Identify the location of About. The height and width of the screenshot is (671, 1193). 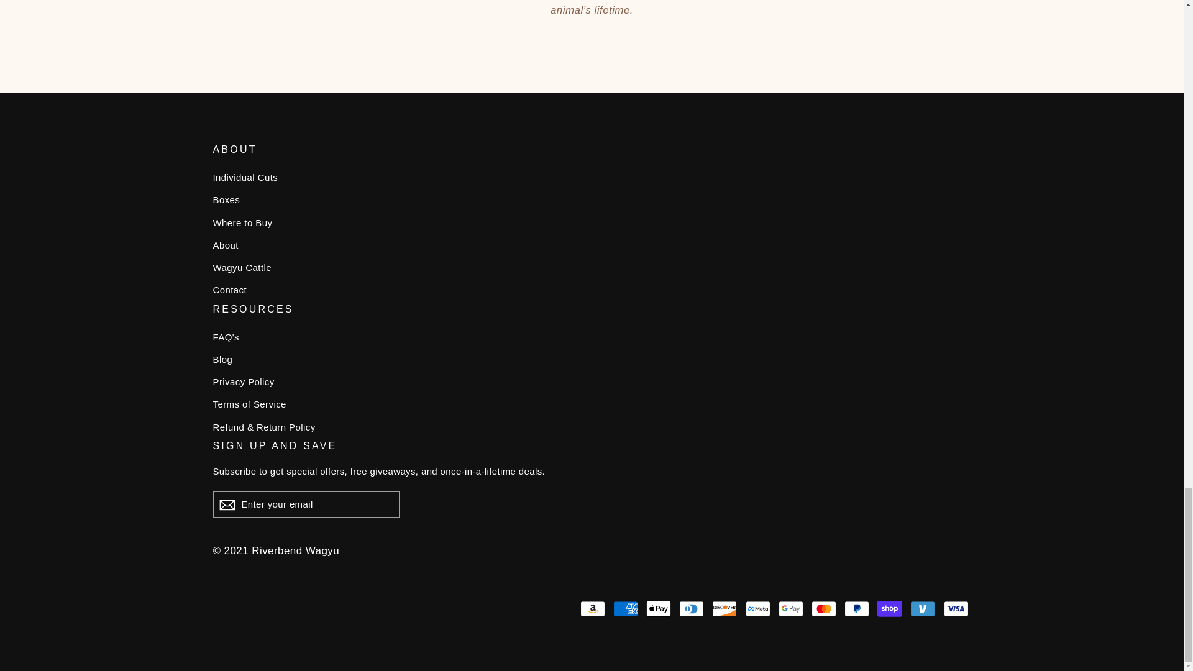
(592, 245).